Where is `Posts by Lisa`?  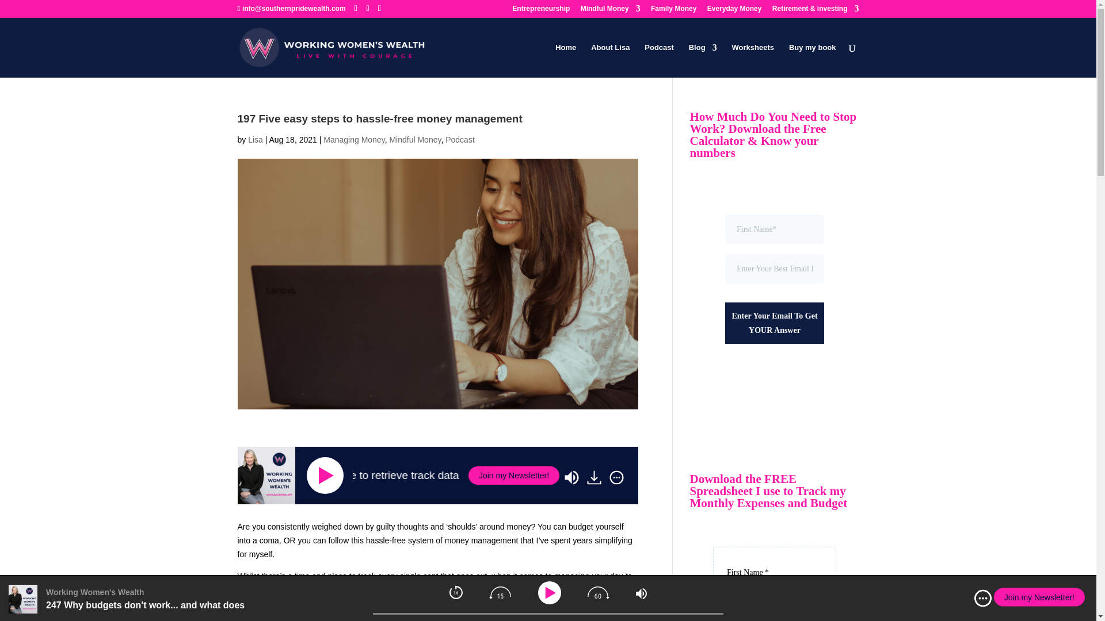
Posts by Lisa is located at coordinates (255, 139).